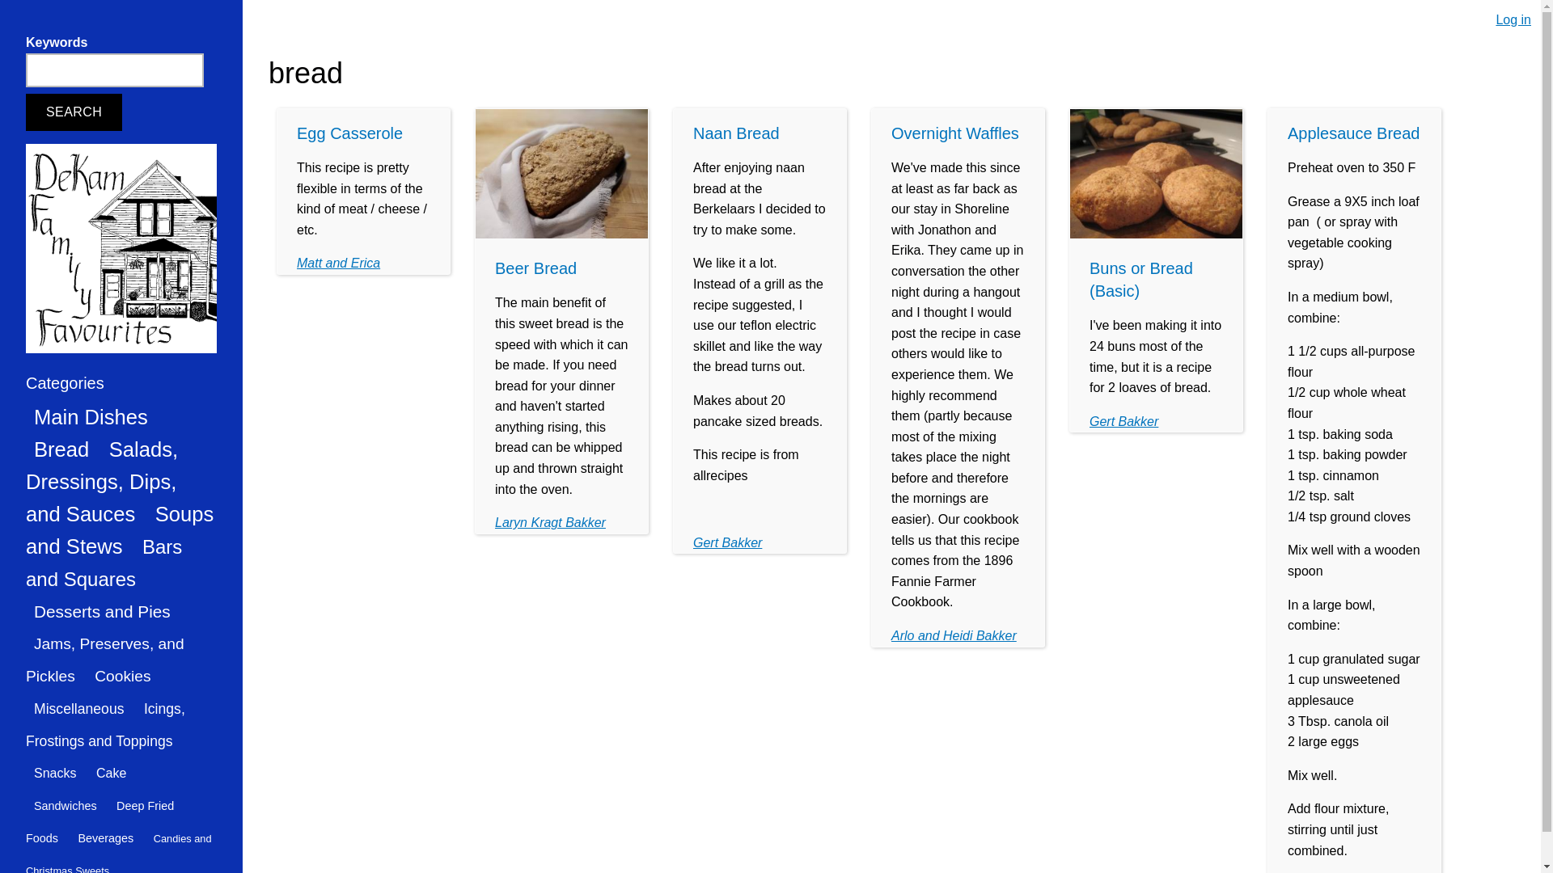 The width and height of the screenshot is (1553, 873). What do you see at coordinates (105, 724) in the screenshot?
I see `Icings, Frostings and Toppings` at bounding box center [105, 724].